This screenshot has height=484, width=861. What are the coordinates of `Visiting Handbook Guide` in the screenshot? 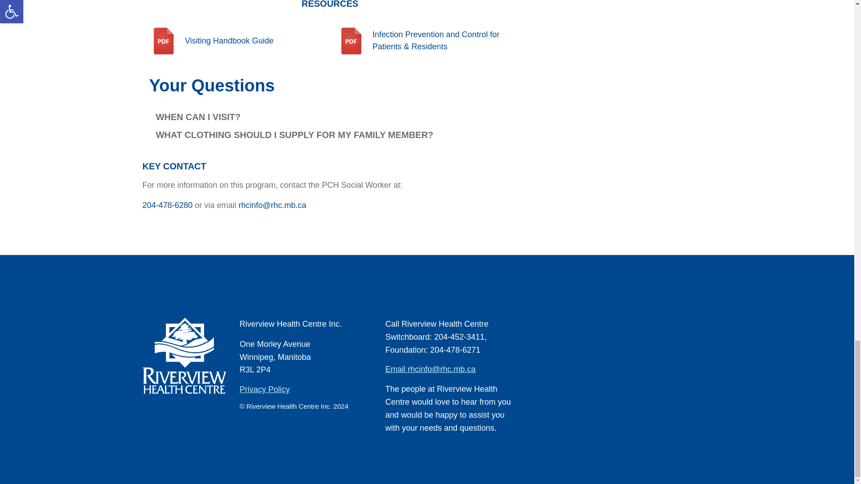 It's located at (236, 41).